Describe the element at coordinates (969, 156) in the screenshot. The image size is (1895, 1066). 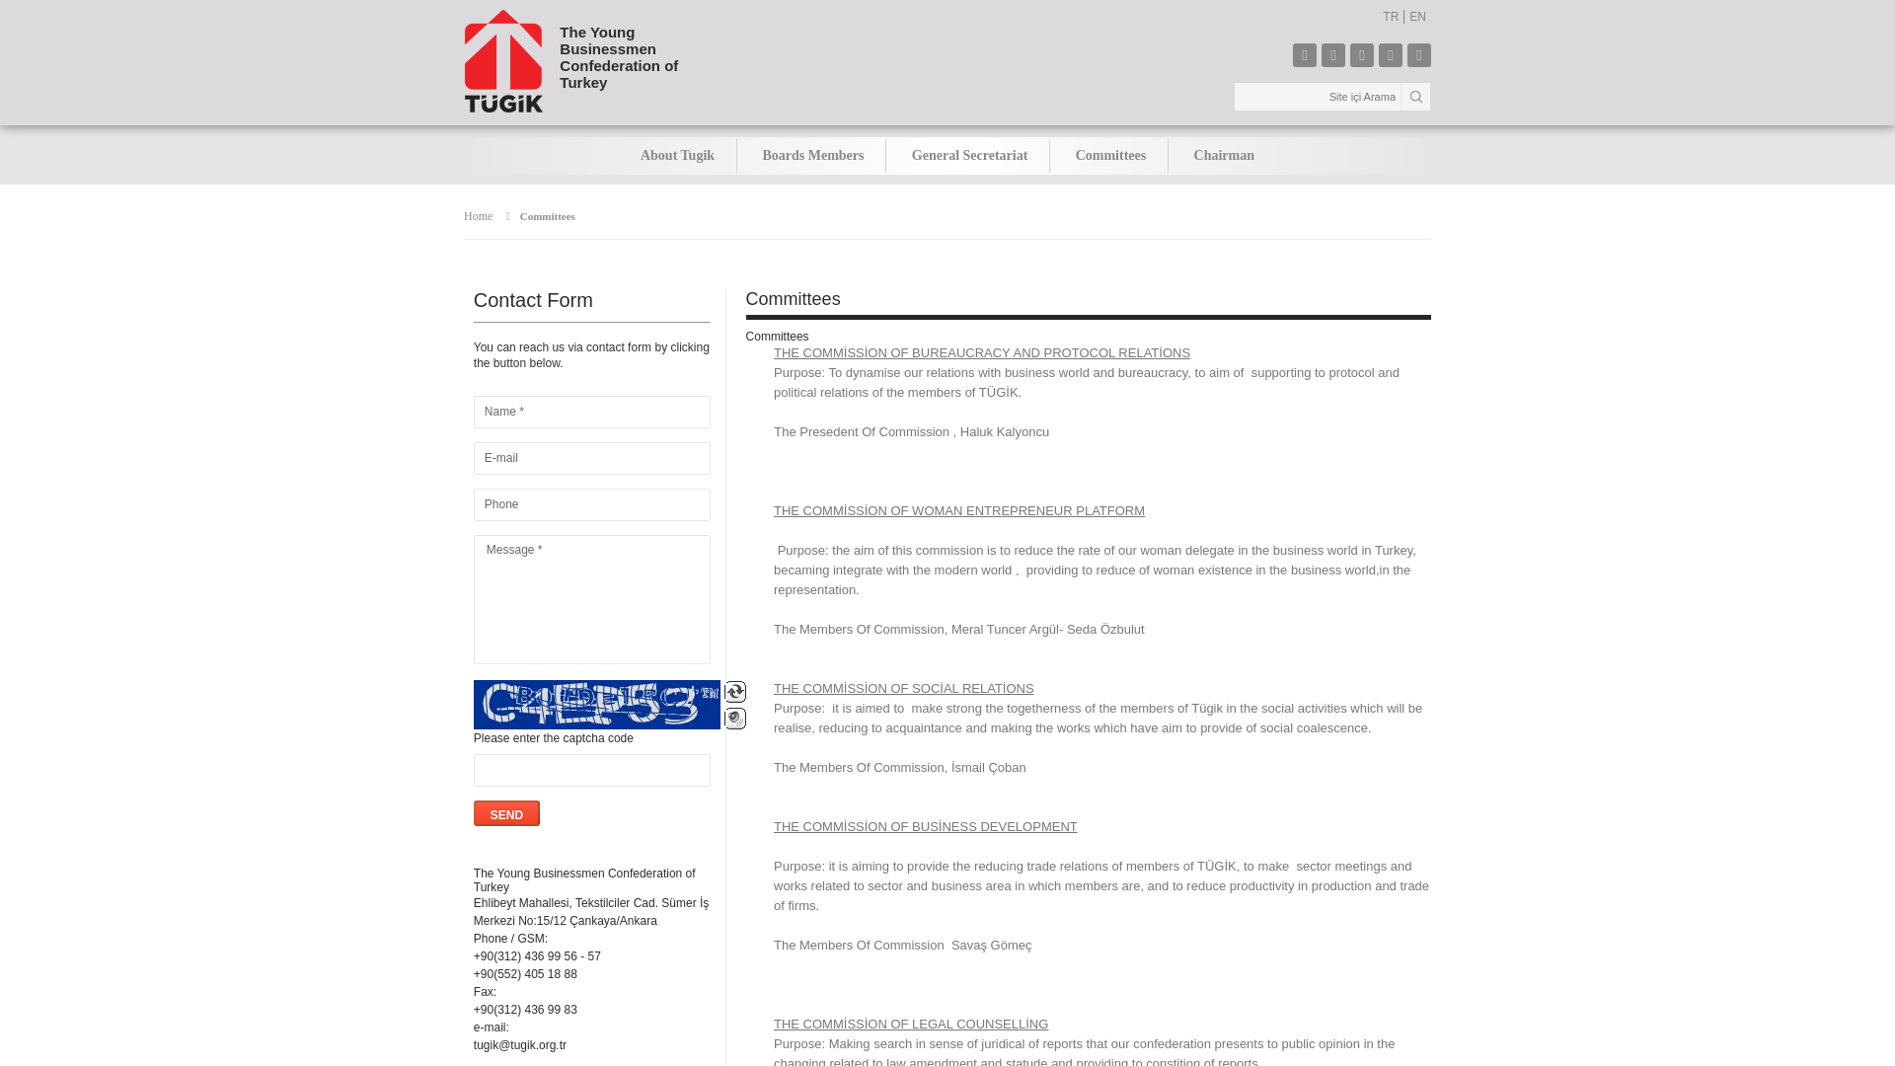
I see `General Secretariat` at that location.